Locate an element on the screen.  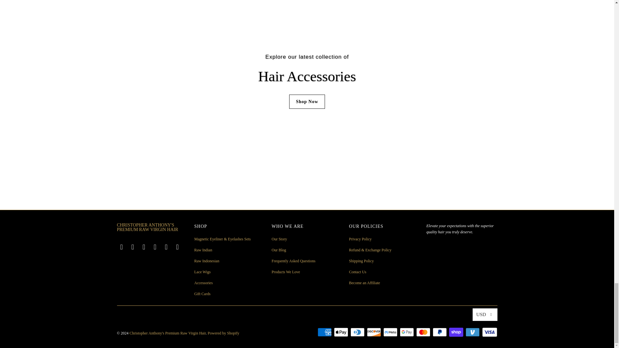
Visa is located at coordinates (489, 332).